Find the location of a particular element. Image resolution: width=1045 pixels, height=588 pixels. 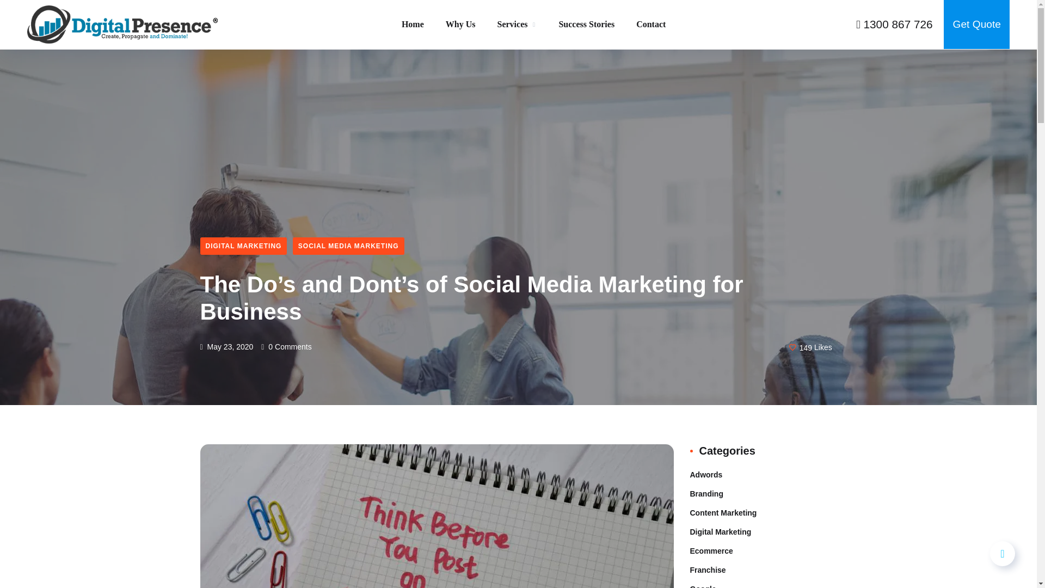

Success Stories is located at coordinates (586, 24).